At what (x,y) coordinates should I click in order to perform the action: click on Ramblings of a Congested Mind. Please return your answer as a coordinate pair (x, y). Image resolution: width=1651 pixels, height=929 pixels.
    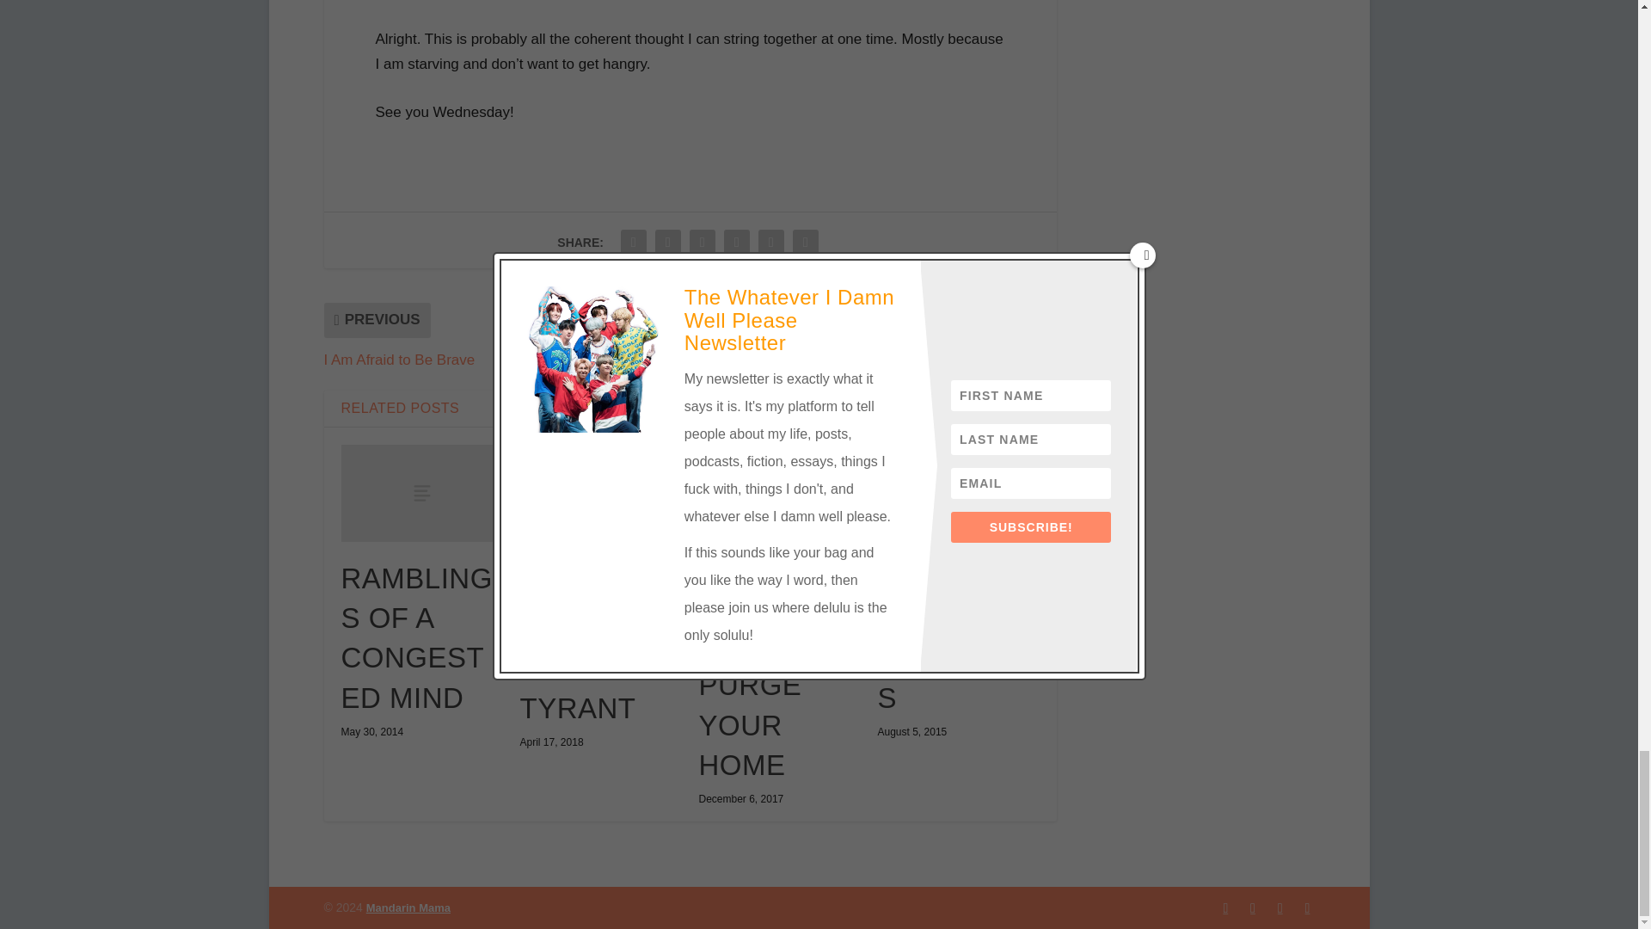
    Looking at the image, I should click on (420, 493).